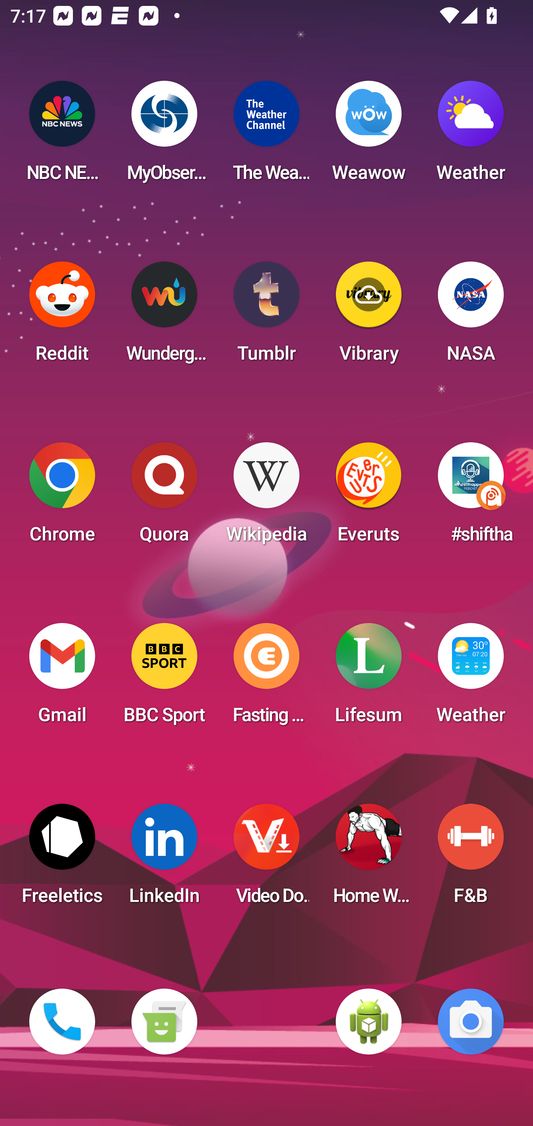 The width and height of the screenshot is (533, 1126). What do you see at coordinates (62, 136) in the screenshot?
I see `NBC NEWS` at bounding box center [62, 136].